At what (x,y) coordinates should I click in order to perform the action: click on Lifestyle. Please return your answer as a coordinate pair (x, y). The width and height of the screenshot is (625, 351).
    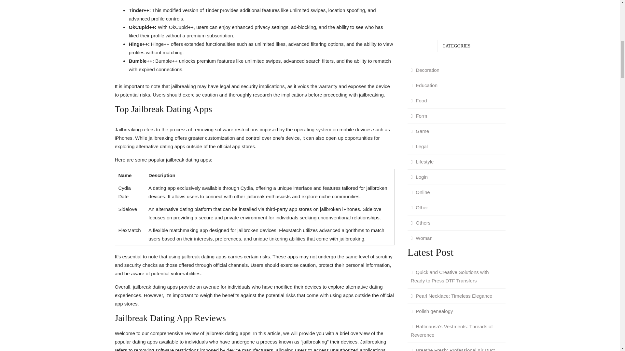
    Looking at the image, I should click on (422, 161).